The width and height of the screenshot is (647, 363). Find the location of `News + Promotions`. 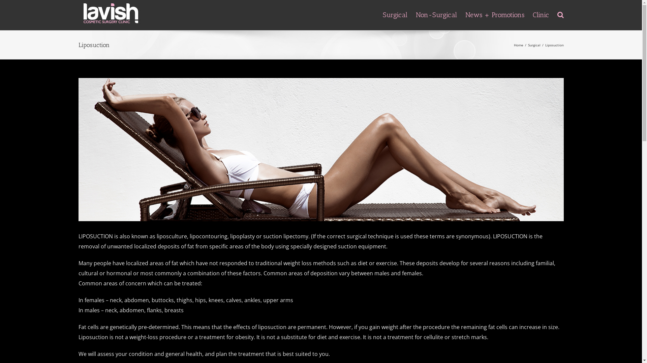

News + Promotions is located at coordinates (495, 14).